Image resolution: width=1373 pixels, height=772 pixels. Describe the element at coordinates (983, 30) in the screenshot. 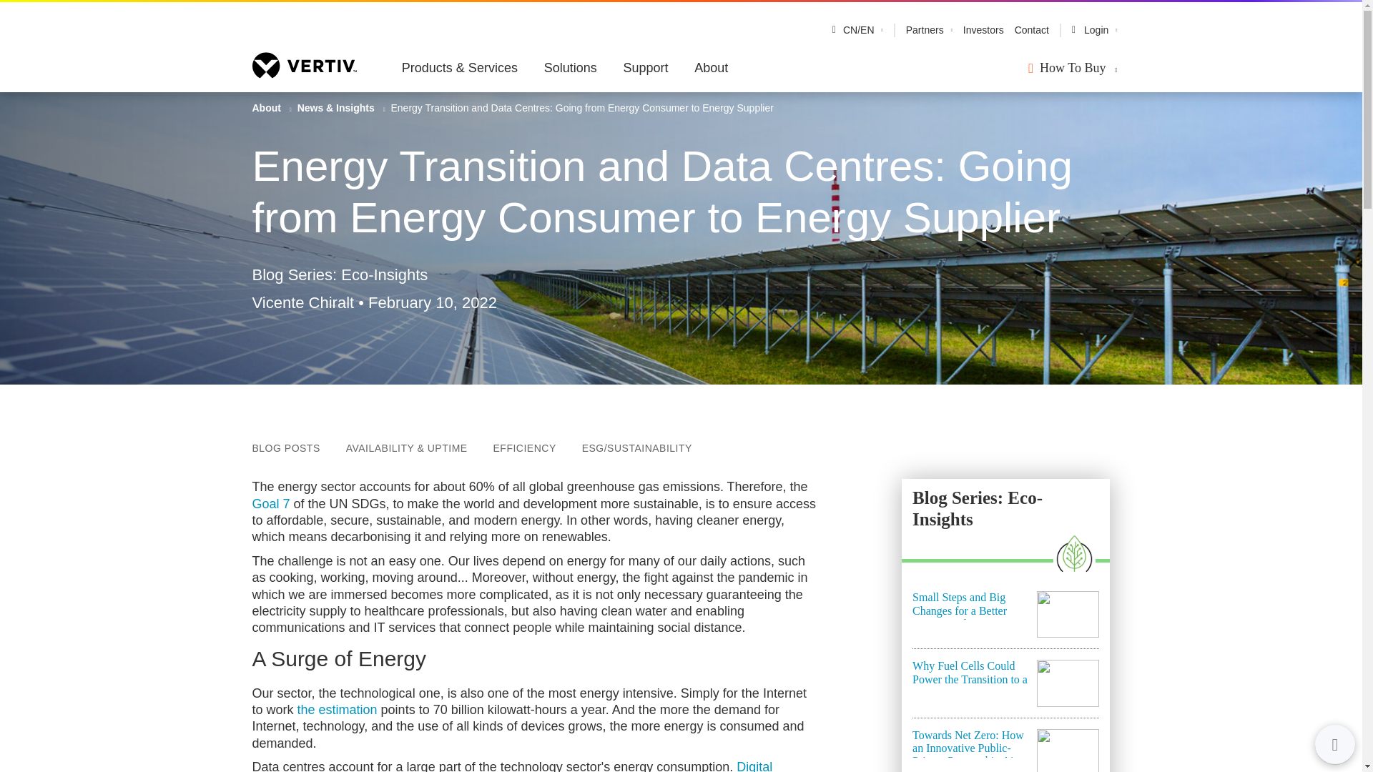

I see `Investors` at that location.